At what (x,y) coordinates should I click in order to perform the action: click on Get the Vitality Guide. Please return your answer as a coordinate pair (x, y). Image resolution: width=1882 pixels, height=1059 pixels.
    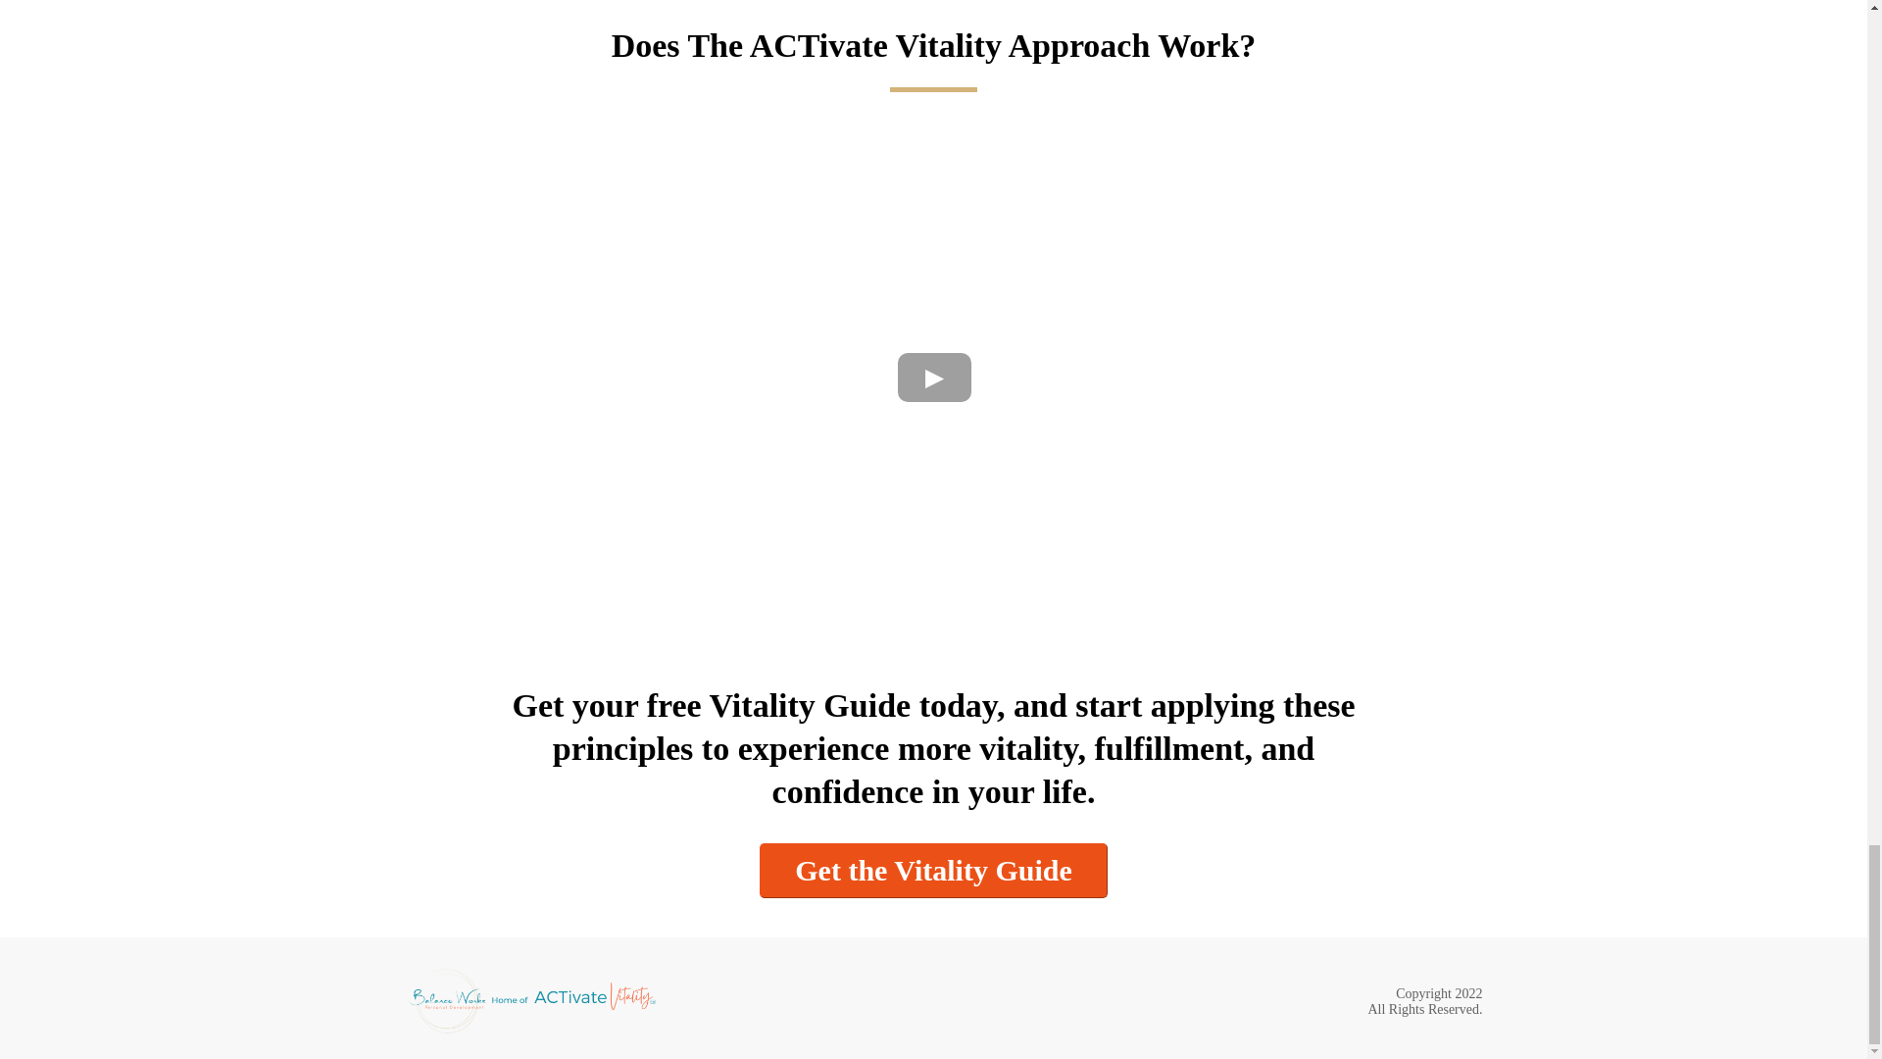
    Looking at the image, I should click on (933, 870).